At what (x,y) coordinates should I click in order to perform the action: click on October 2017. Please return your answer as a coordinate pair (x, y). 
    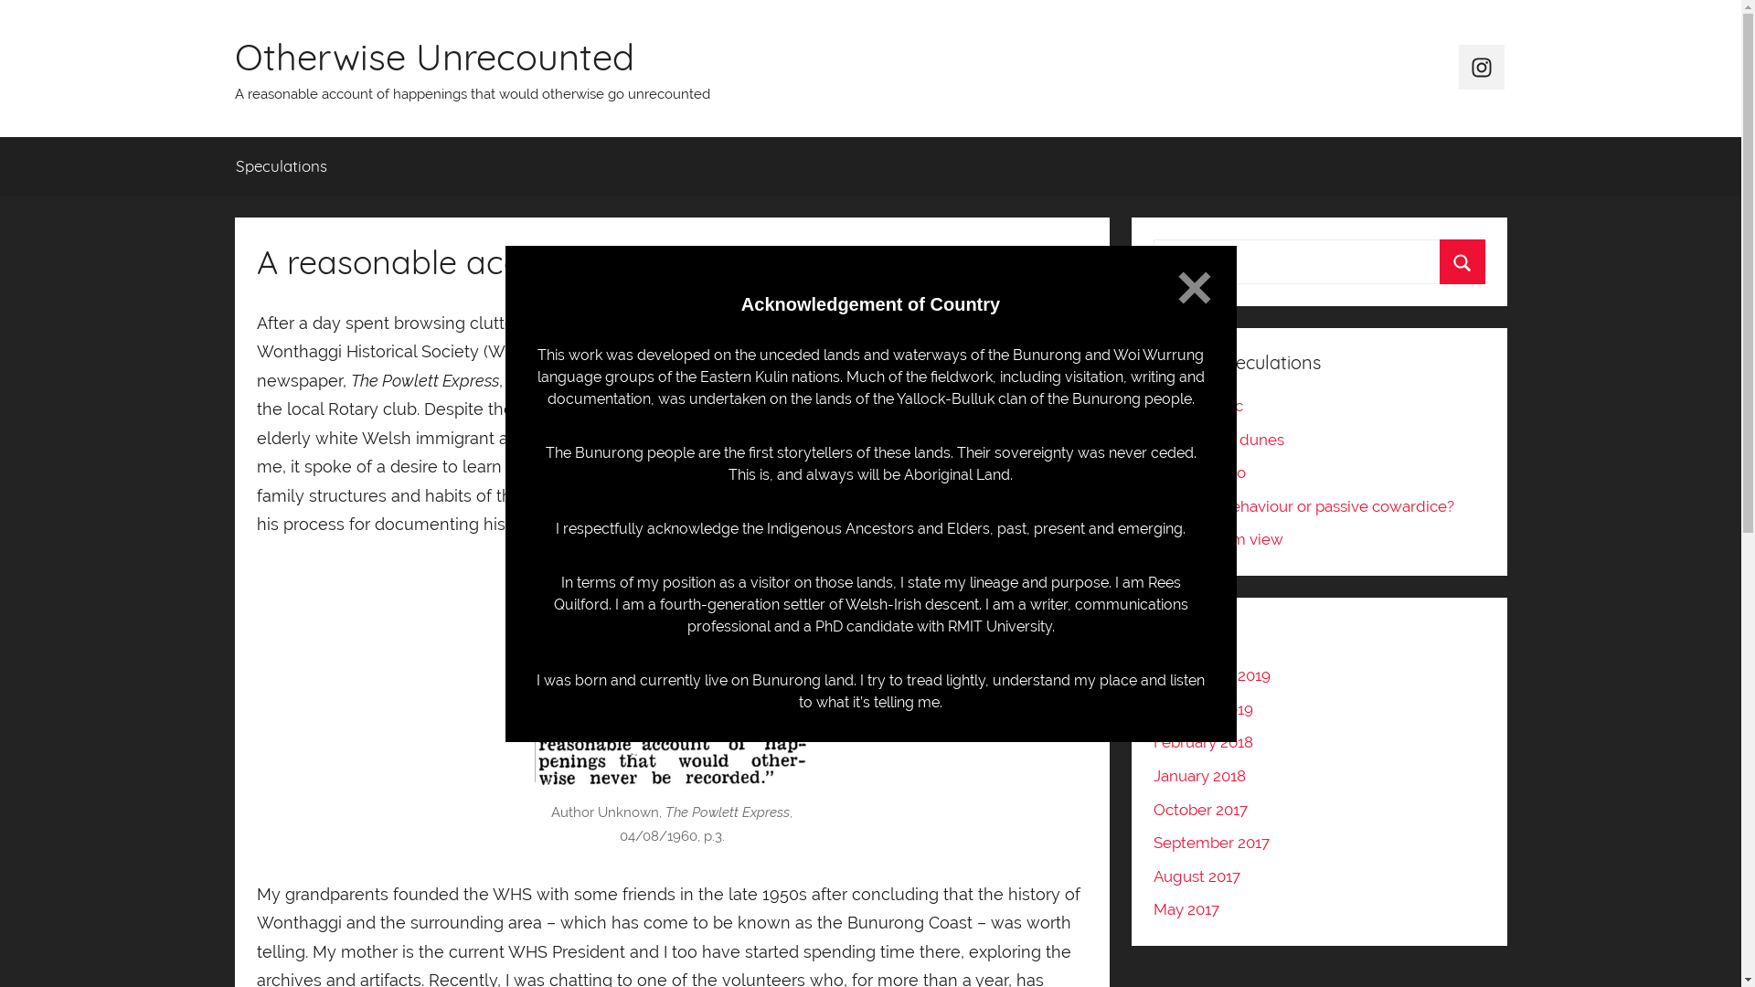
    Looking at the image, I should click on (1201, 810).